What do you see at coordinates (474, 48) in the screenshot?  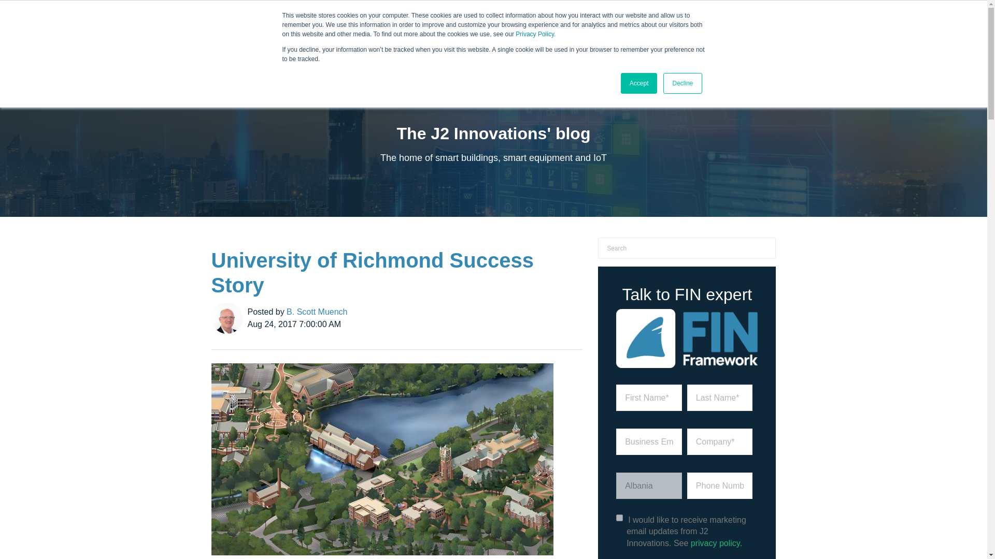 I see `APPLICATIONS` at bounding box center [474, 48].